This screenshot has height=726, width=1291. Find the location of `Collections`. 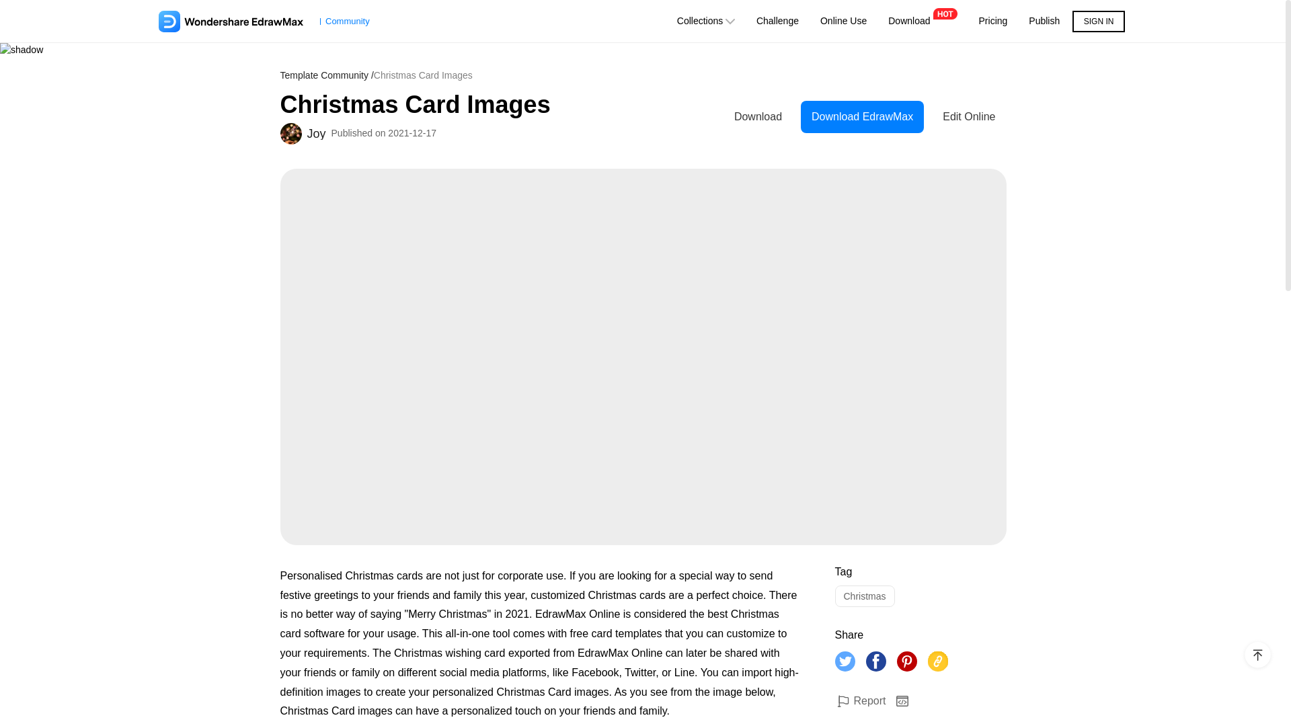

Collections is located at coordinates (706, 21).